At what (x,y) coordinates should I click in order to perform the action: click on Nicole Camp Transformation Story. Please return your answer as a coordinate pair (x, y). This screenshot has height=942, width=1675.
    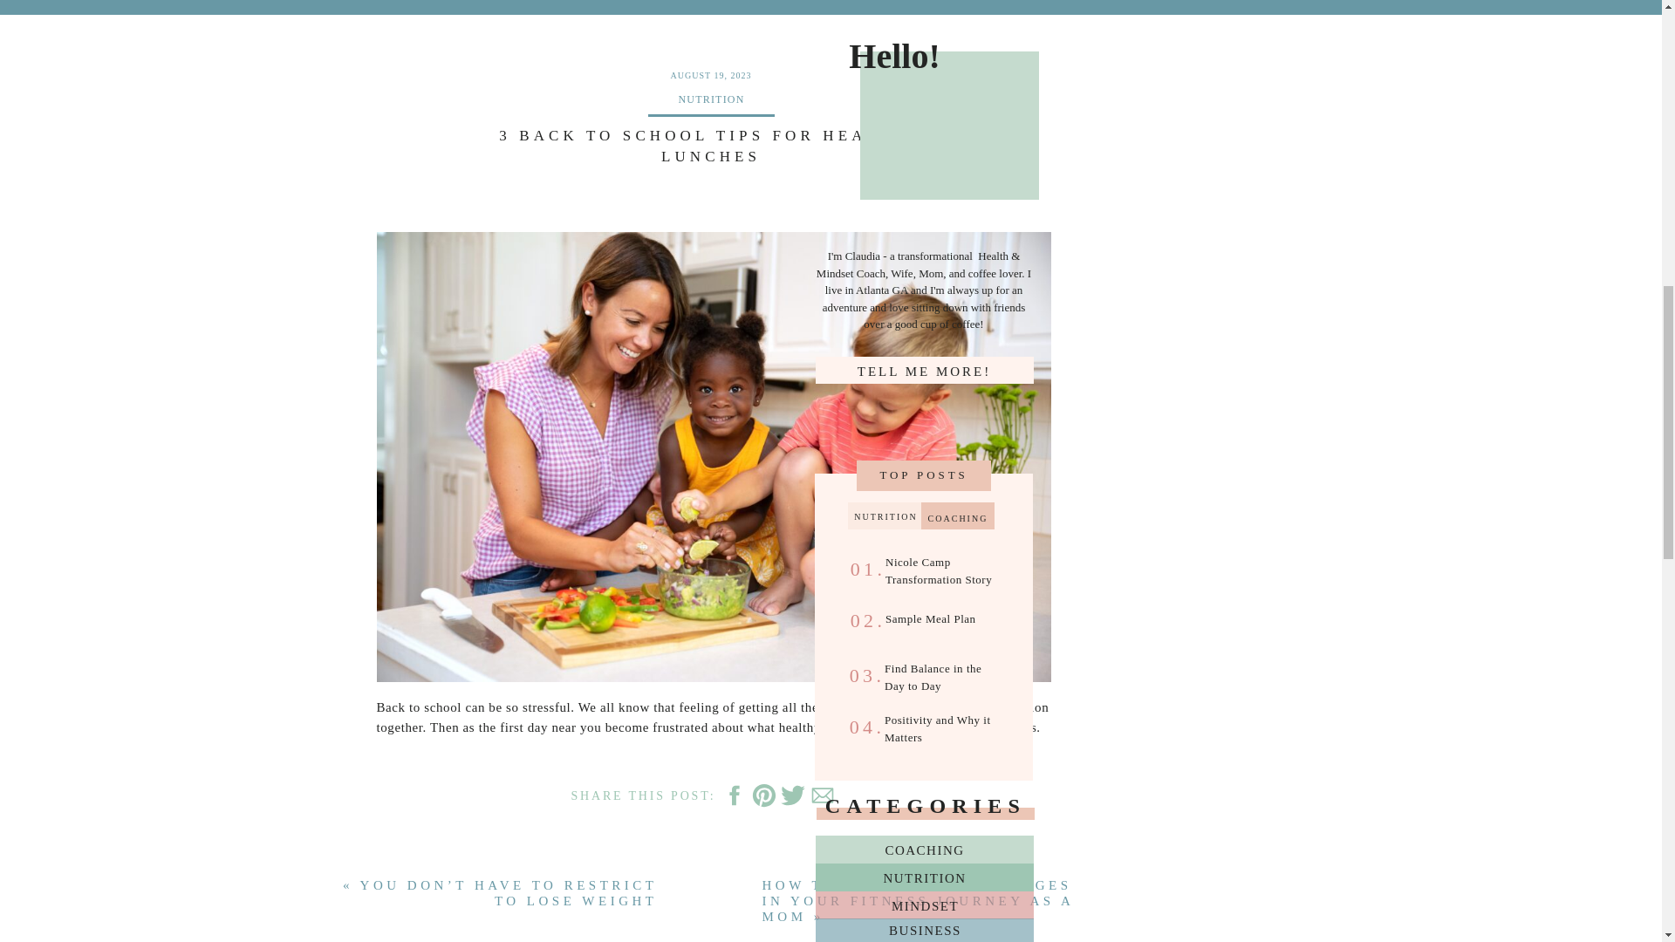
    Looking at the image, I should click on (944, 569).